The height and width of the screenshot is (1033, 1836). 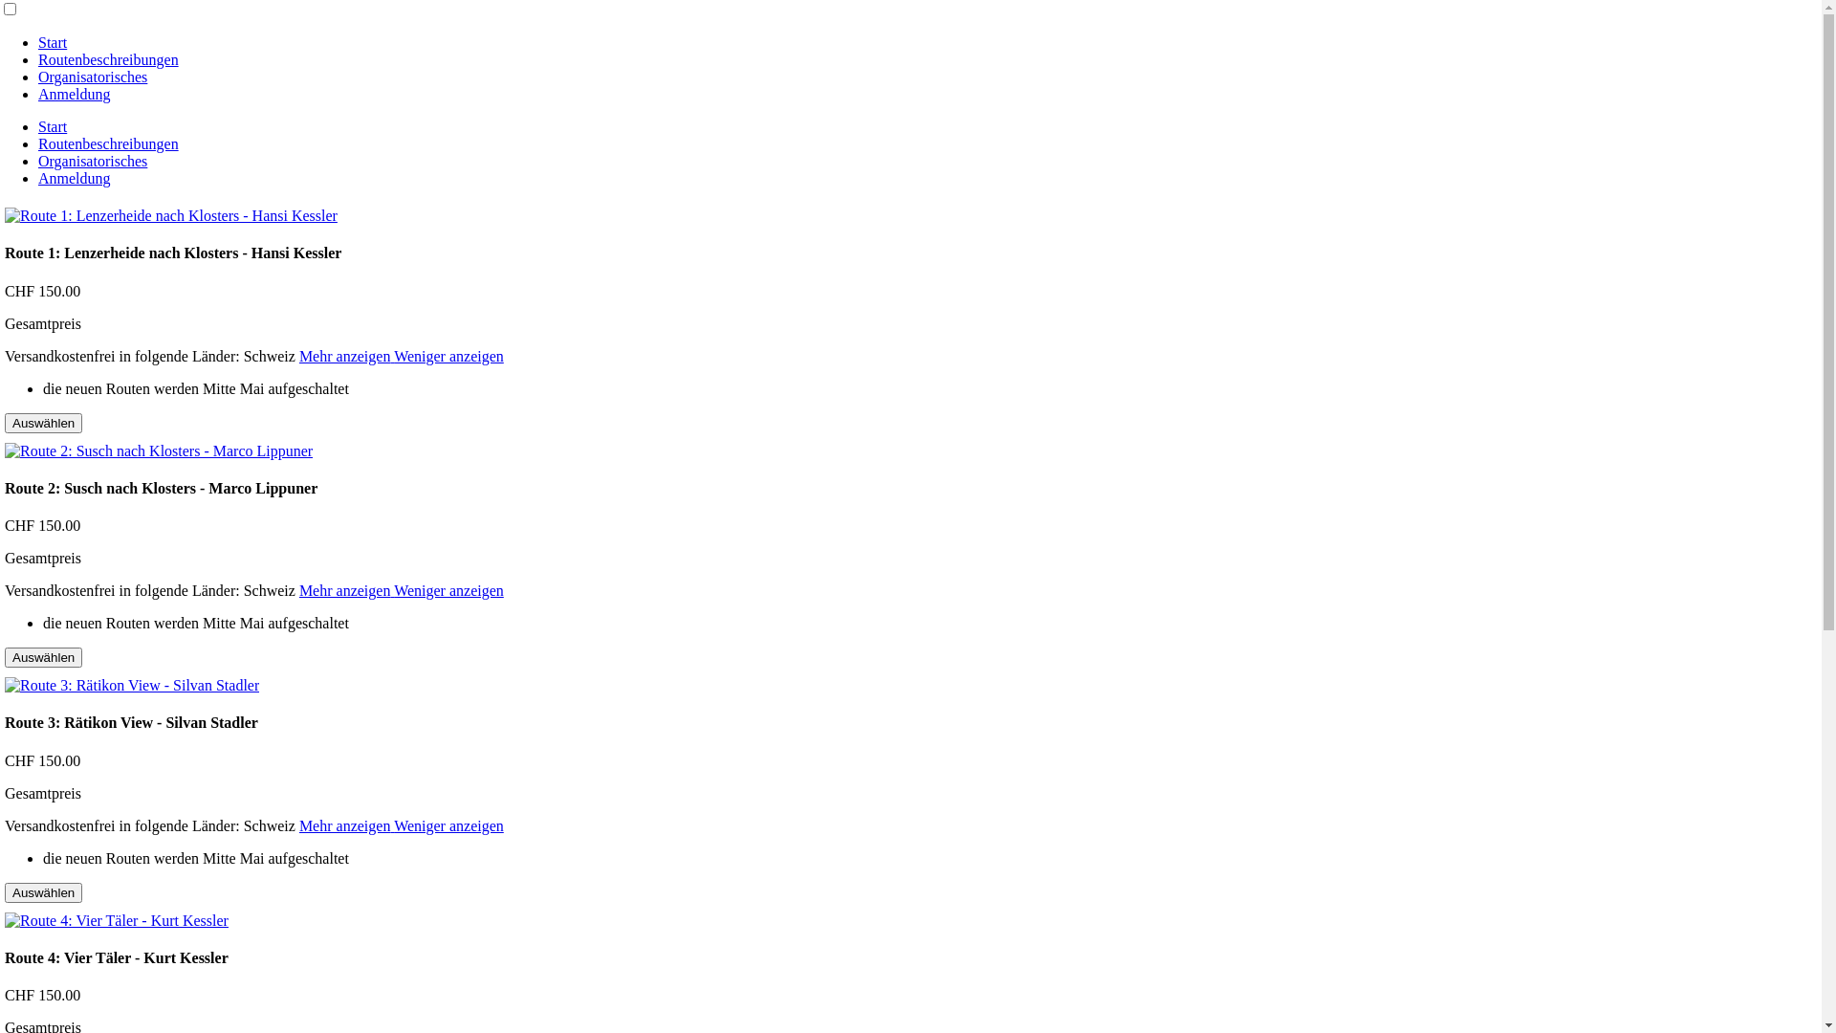 What do you see at coordinates (109, 59) in the screenshot?
I see `Routenbeschreibungen` at bounding box center [109, 59].